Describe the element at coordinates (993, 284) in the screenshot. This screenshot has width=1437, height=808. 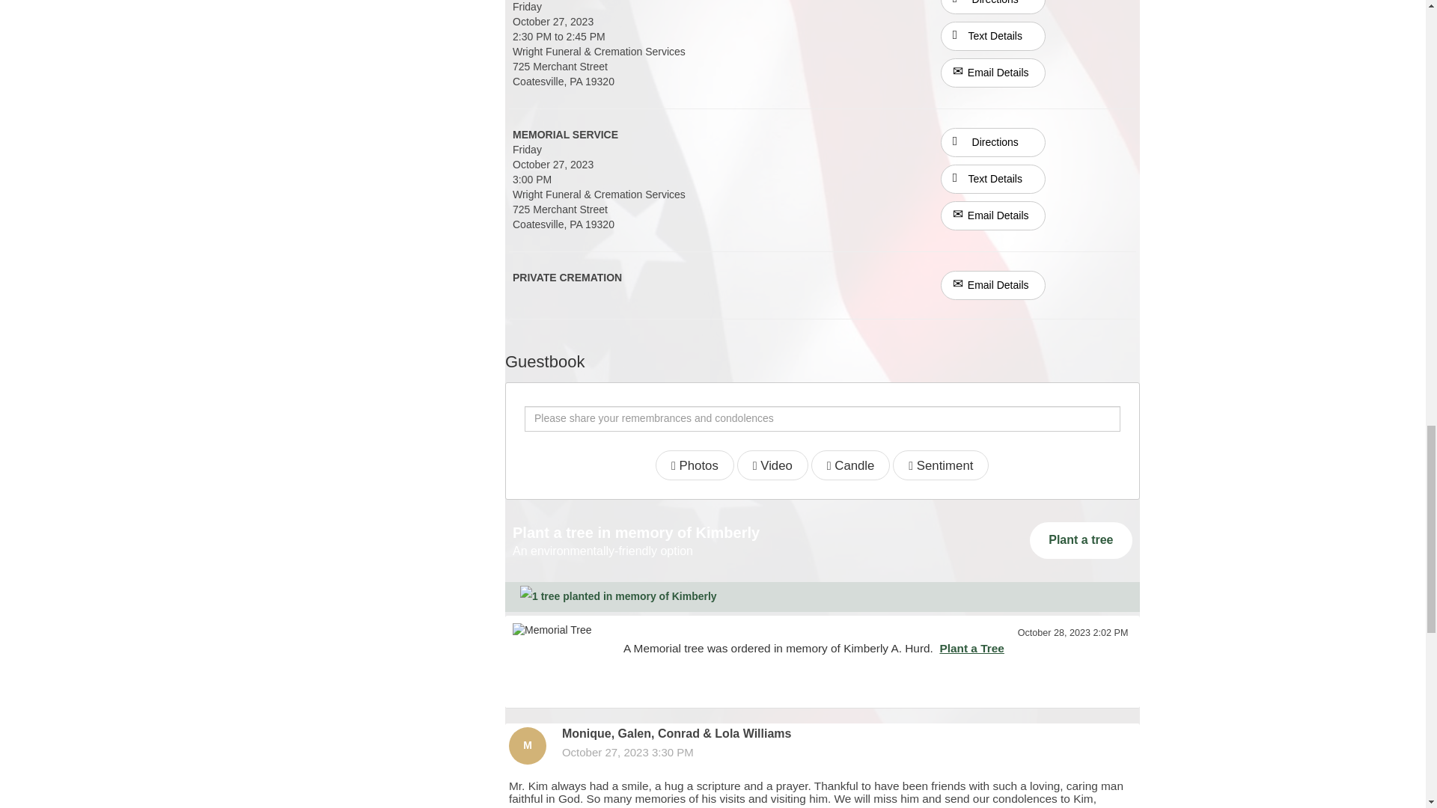
I see `Email Details` at that location.